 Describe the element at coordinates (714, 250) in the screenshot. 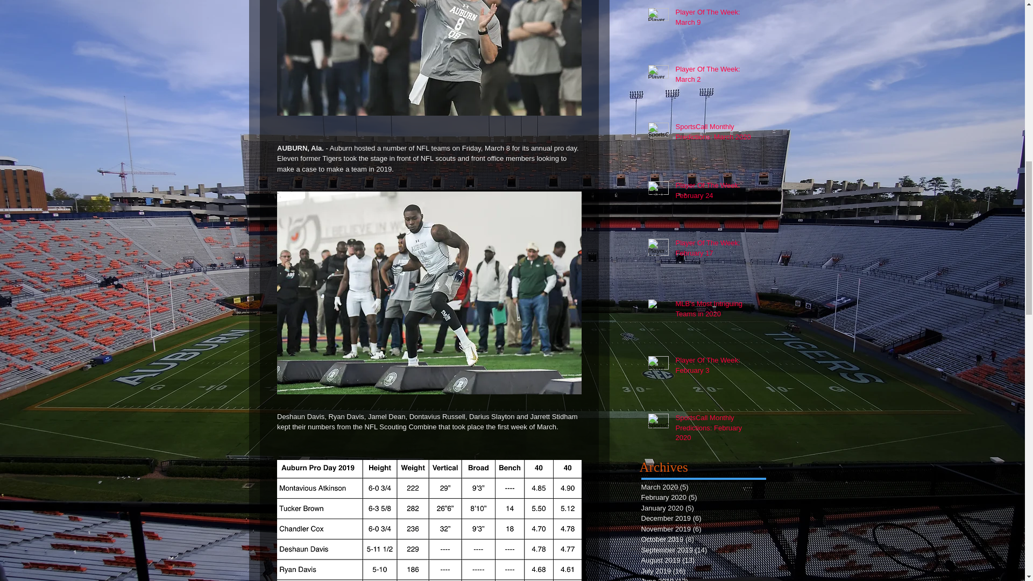

I see `Player Of The Week: February 17` at that location.